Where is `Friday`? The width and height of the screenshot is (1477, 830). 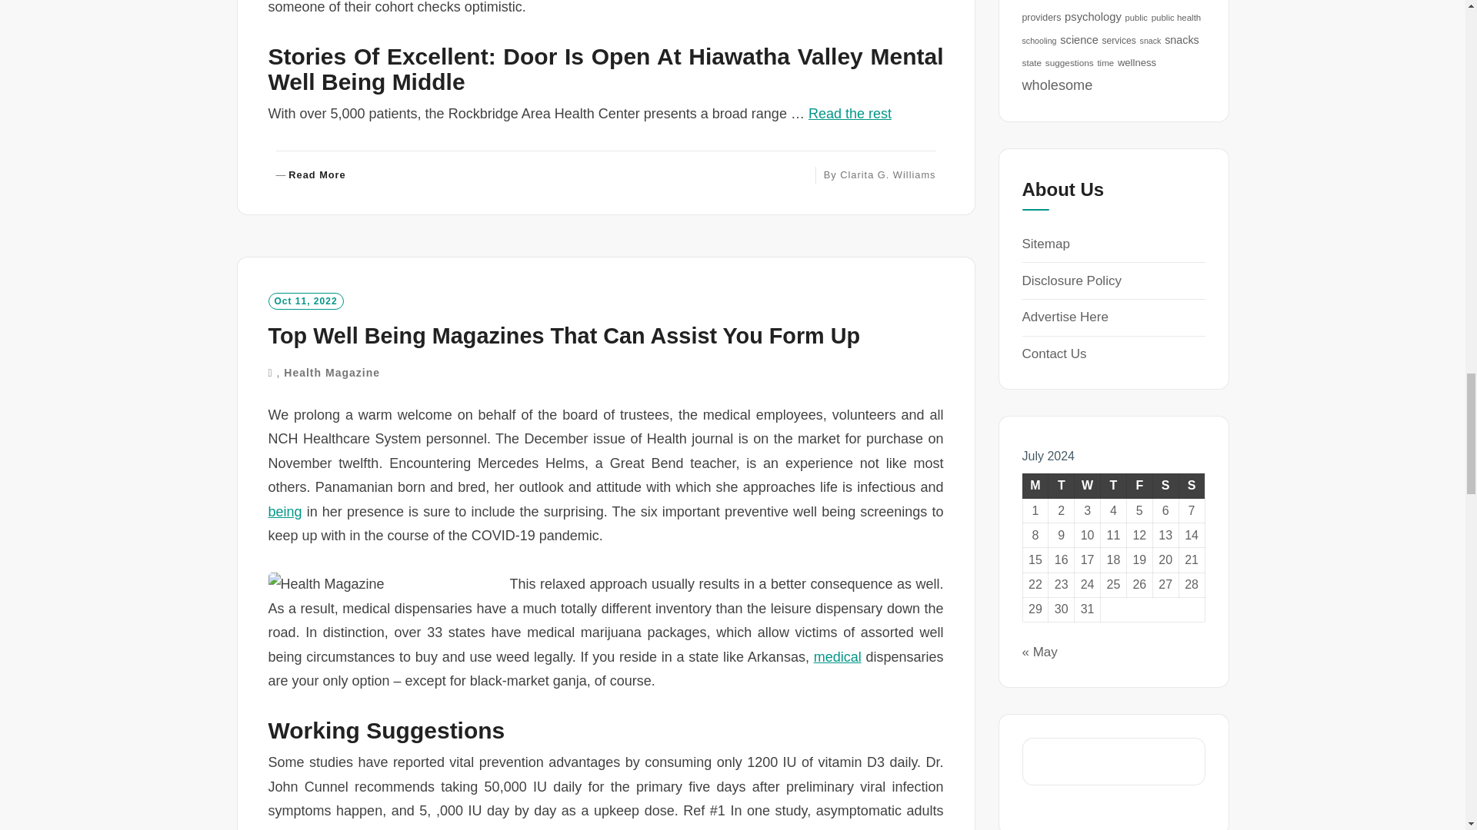 Friday is located at coordinates (1139, 486).